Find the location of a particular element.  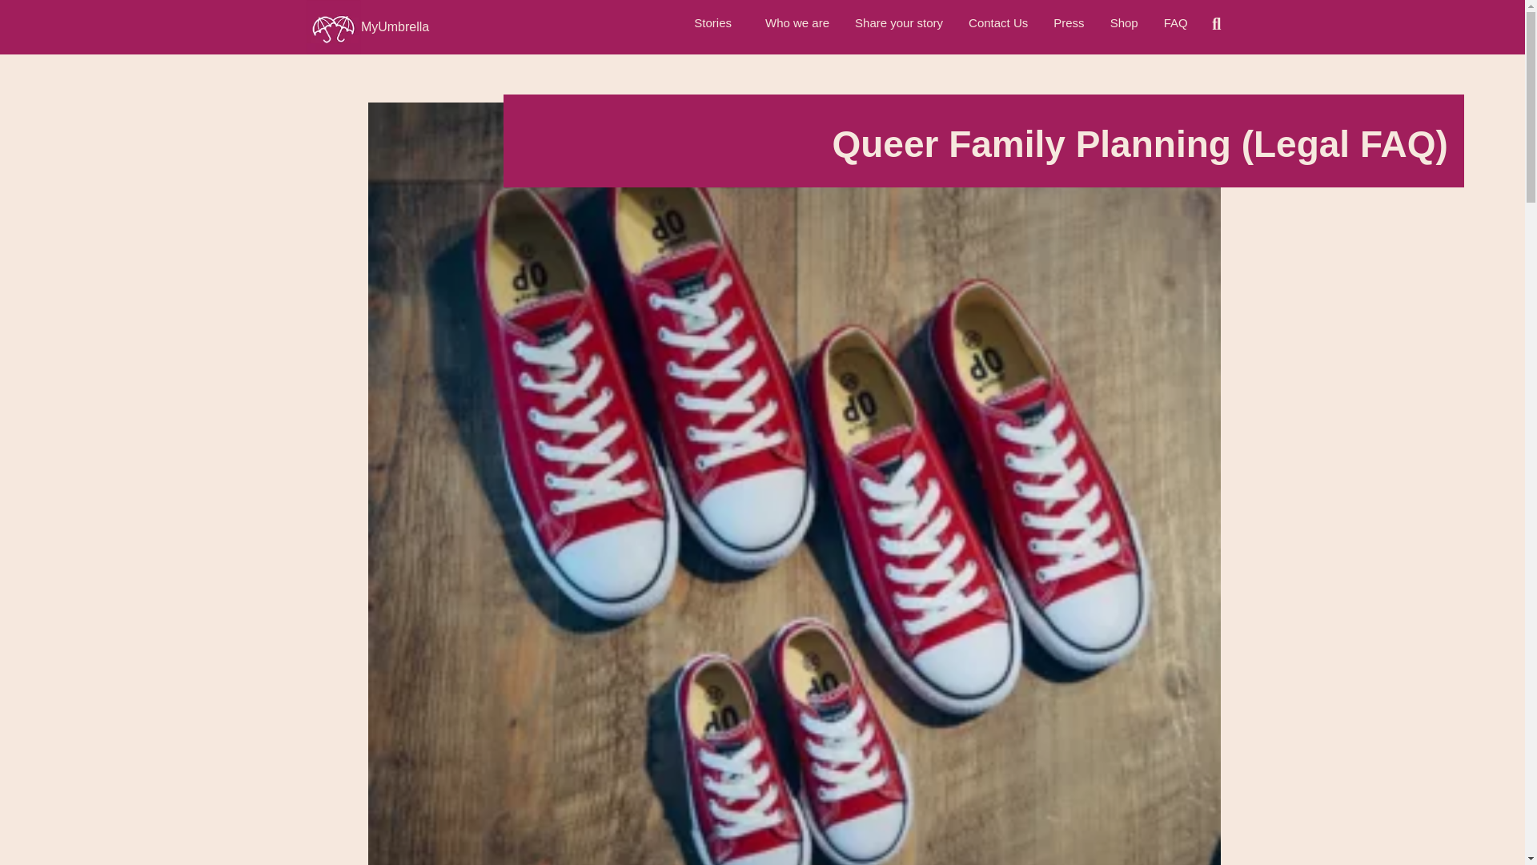

Shop is located at coordinates (1124, 22).